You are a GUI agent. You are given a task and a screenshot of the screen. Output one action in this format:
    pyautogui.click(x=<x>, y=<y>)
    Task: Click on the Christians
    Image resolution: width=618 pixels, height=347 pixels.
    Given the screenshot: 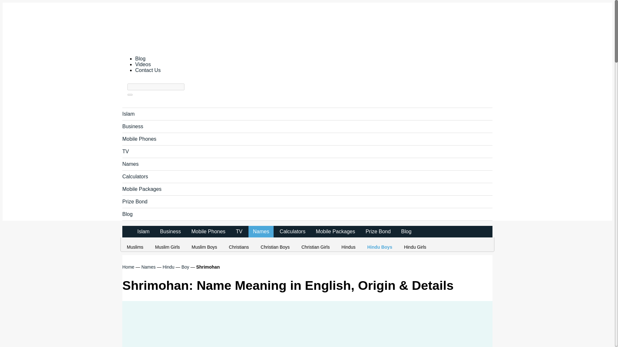 What is the action you would take?
    pyautogui.click(x=239, y=247)
    